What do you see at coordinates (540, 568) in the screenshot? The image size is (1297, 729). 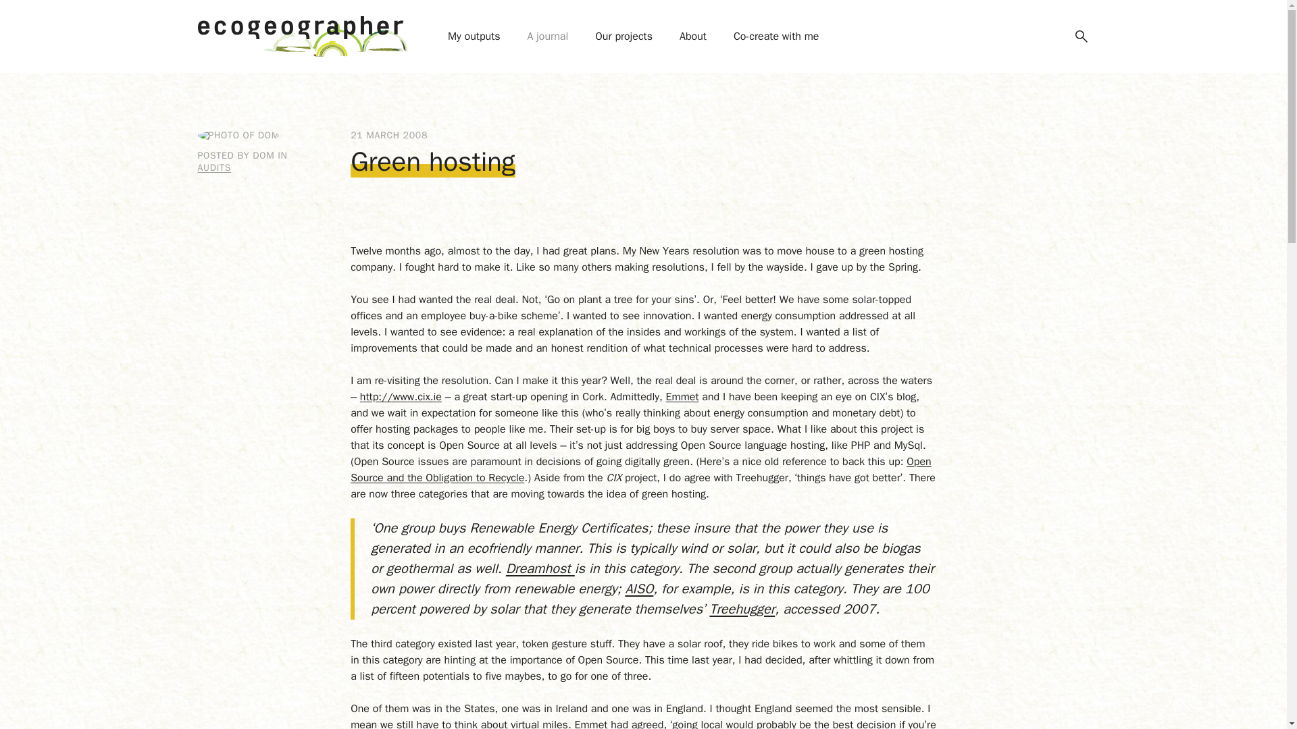 I see `Dreamhost` at bounding box center [540, 568].